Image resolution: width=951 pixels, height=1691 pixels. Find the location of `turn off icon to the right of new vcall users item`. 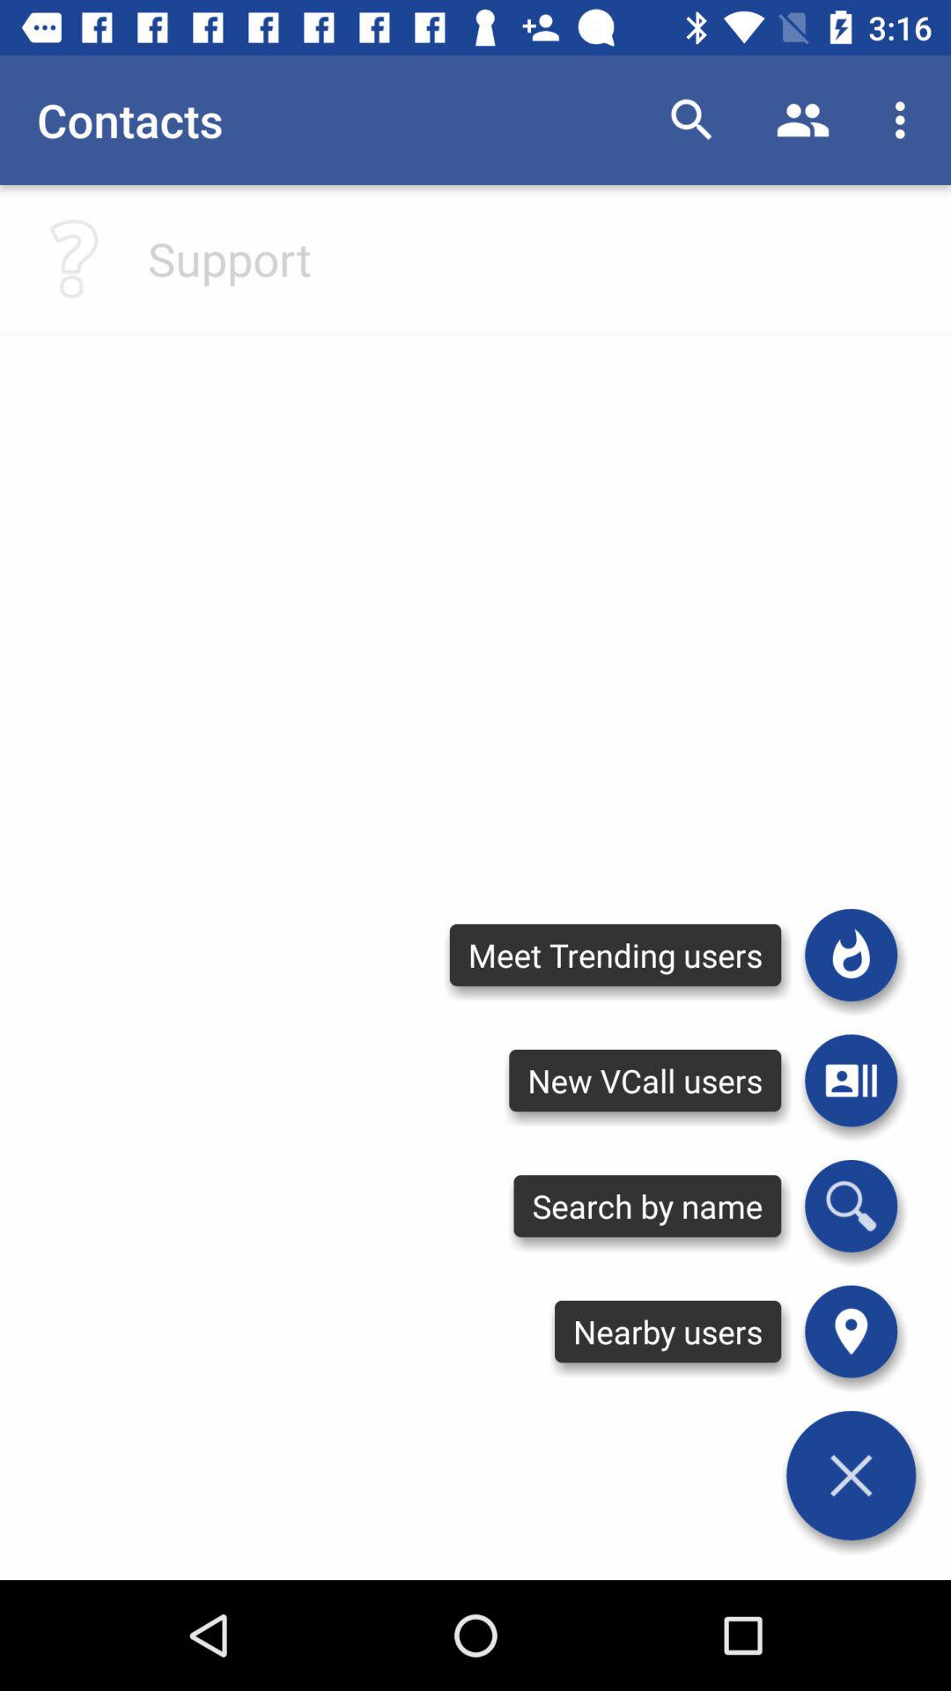

turn off icon to the right of new vcall users item is located at coordinates (851, 1206).